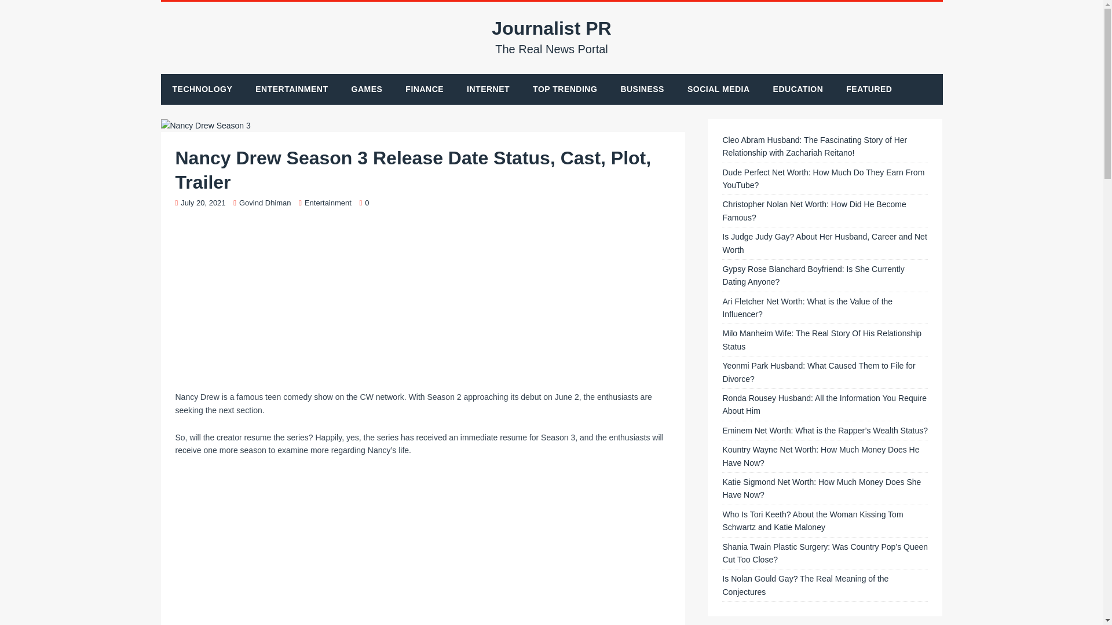  Describe the element at coordinates (565, 89) in the screenshot. I see `TOP TRENDING` at that location.